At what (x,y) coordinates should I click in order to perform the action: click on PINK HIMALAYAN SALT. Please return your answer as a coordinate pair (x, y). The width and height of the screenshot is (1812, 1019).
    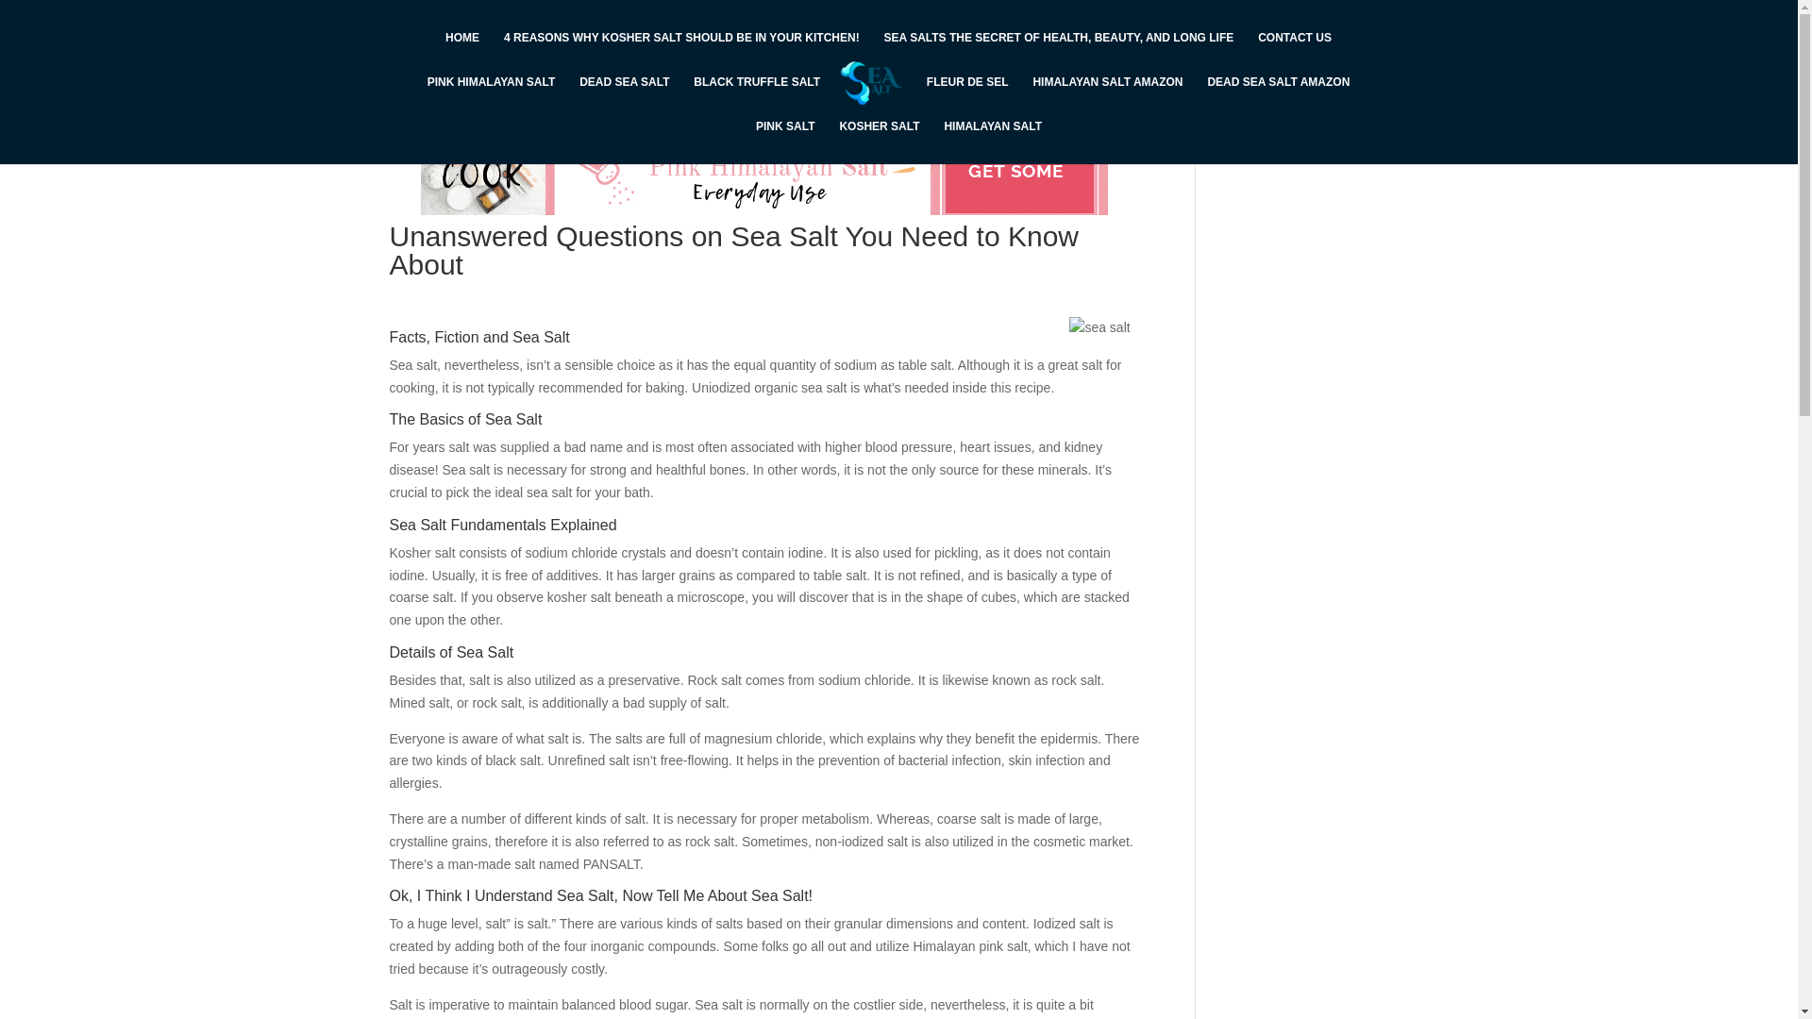
    Looking at the image, I should click on (492, 97).